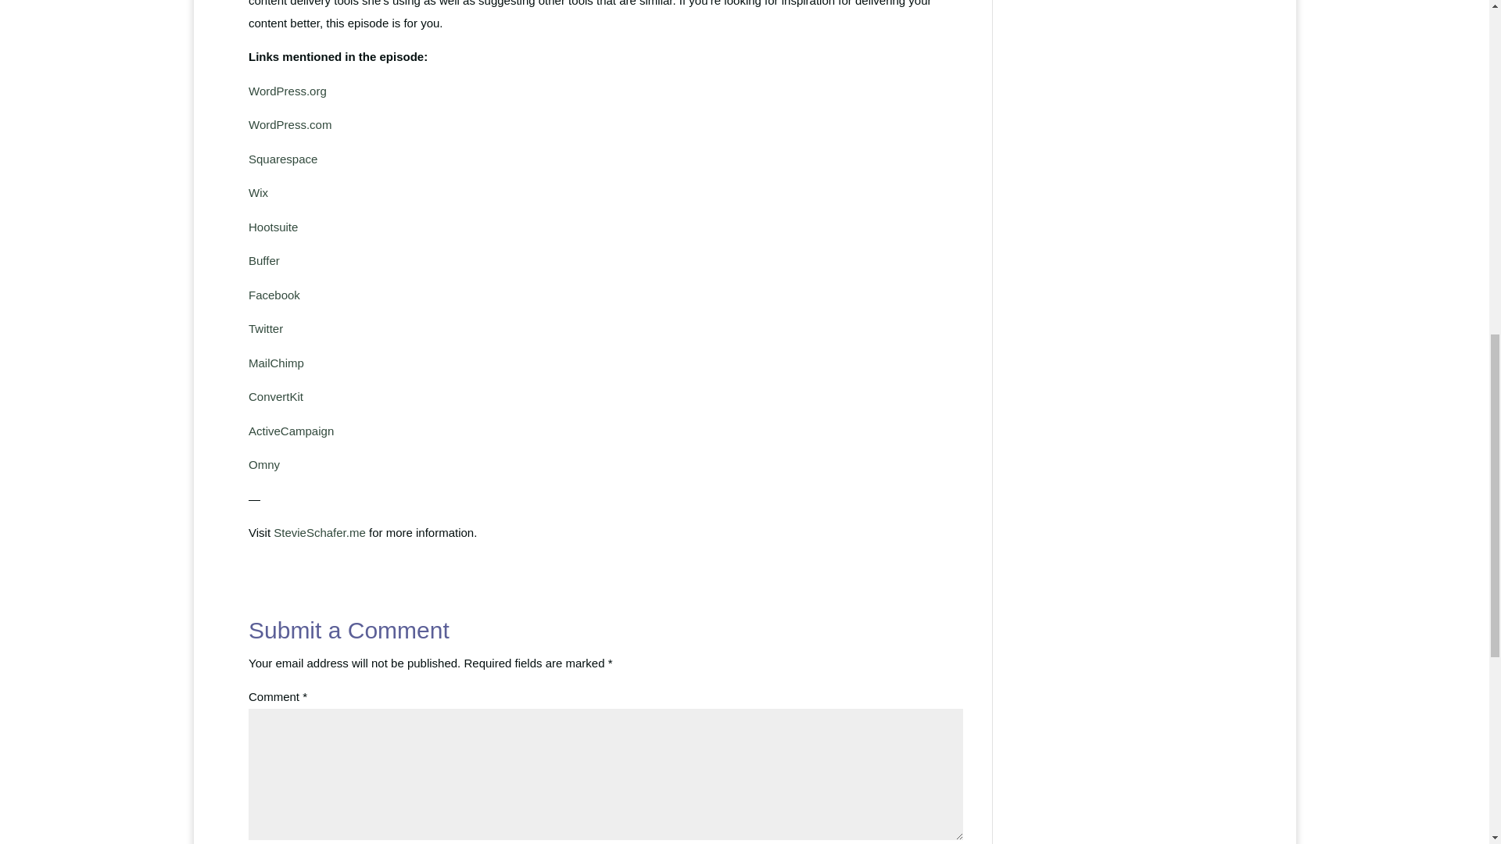 The height and width of the screenshot is (844, 1501). I want to click on Hootsuite, so click(273, 227).